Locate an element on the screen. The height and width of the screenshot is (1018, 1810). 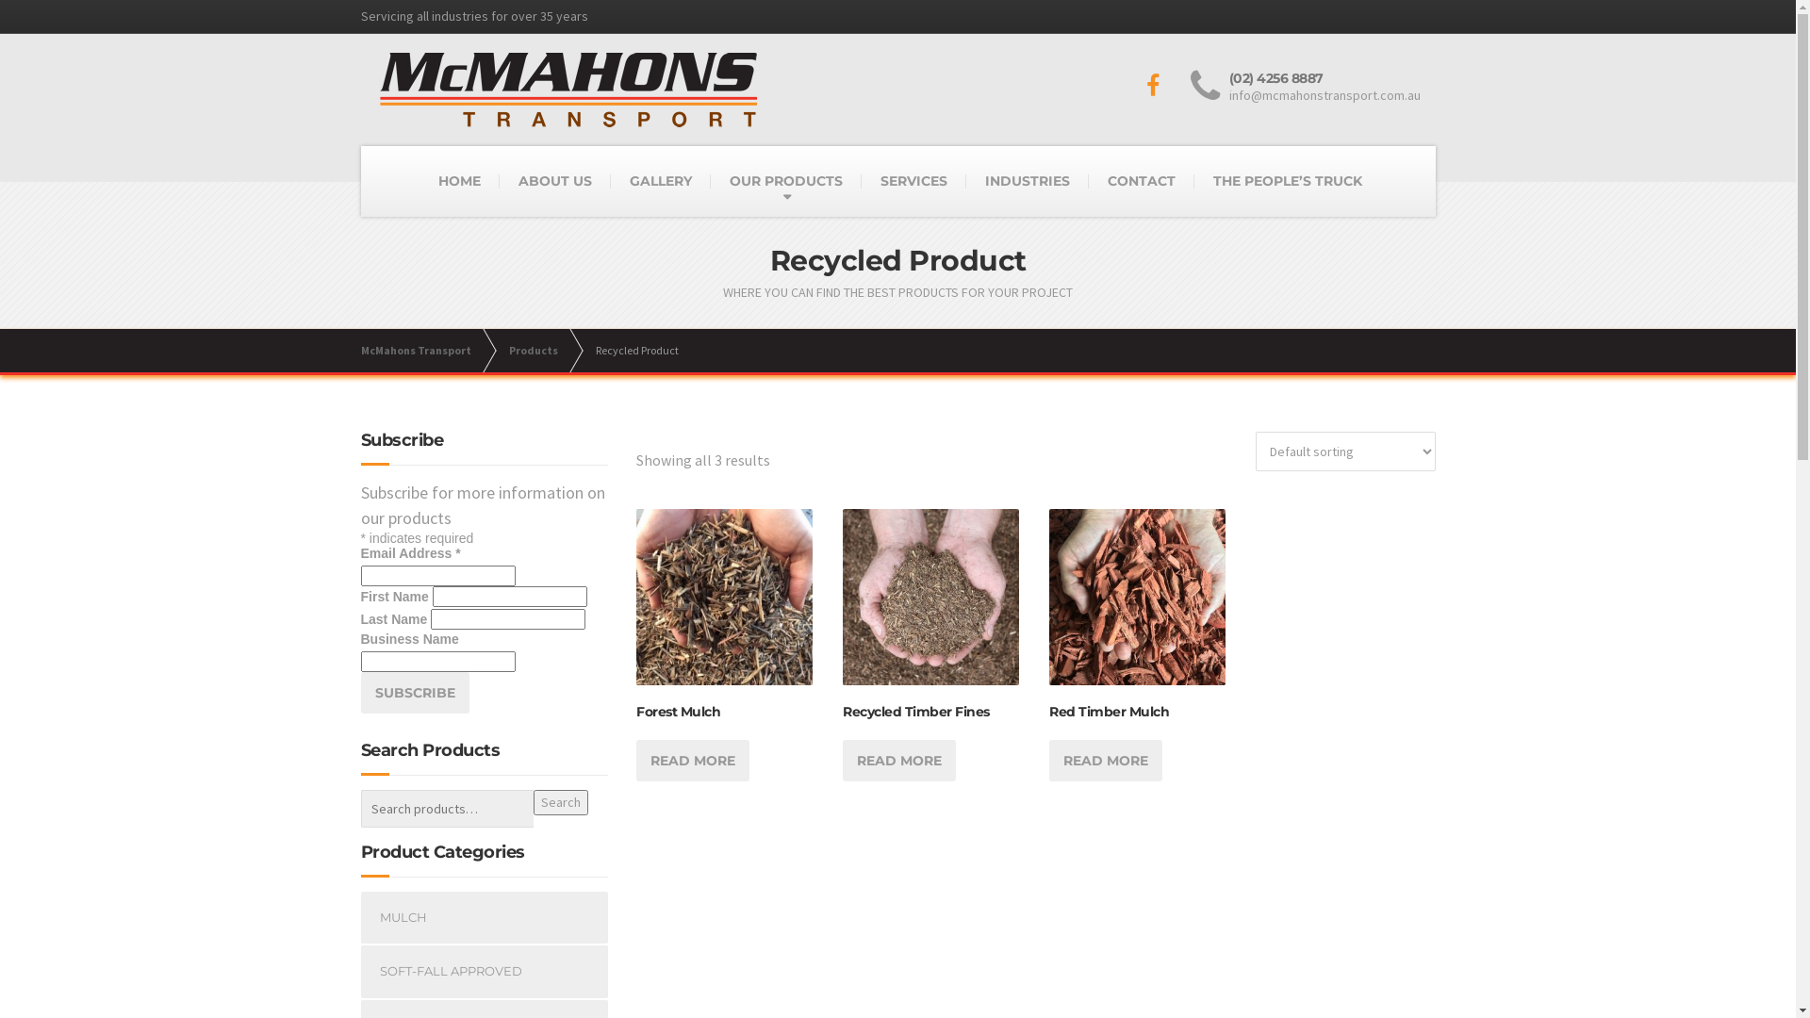
Forest Mulch is located at coordinates (724, 639).